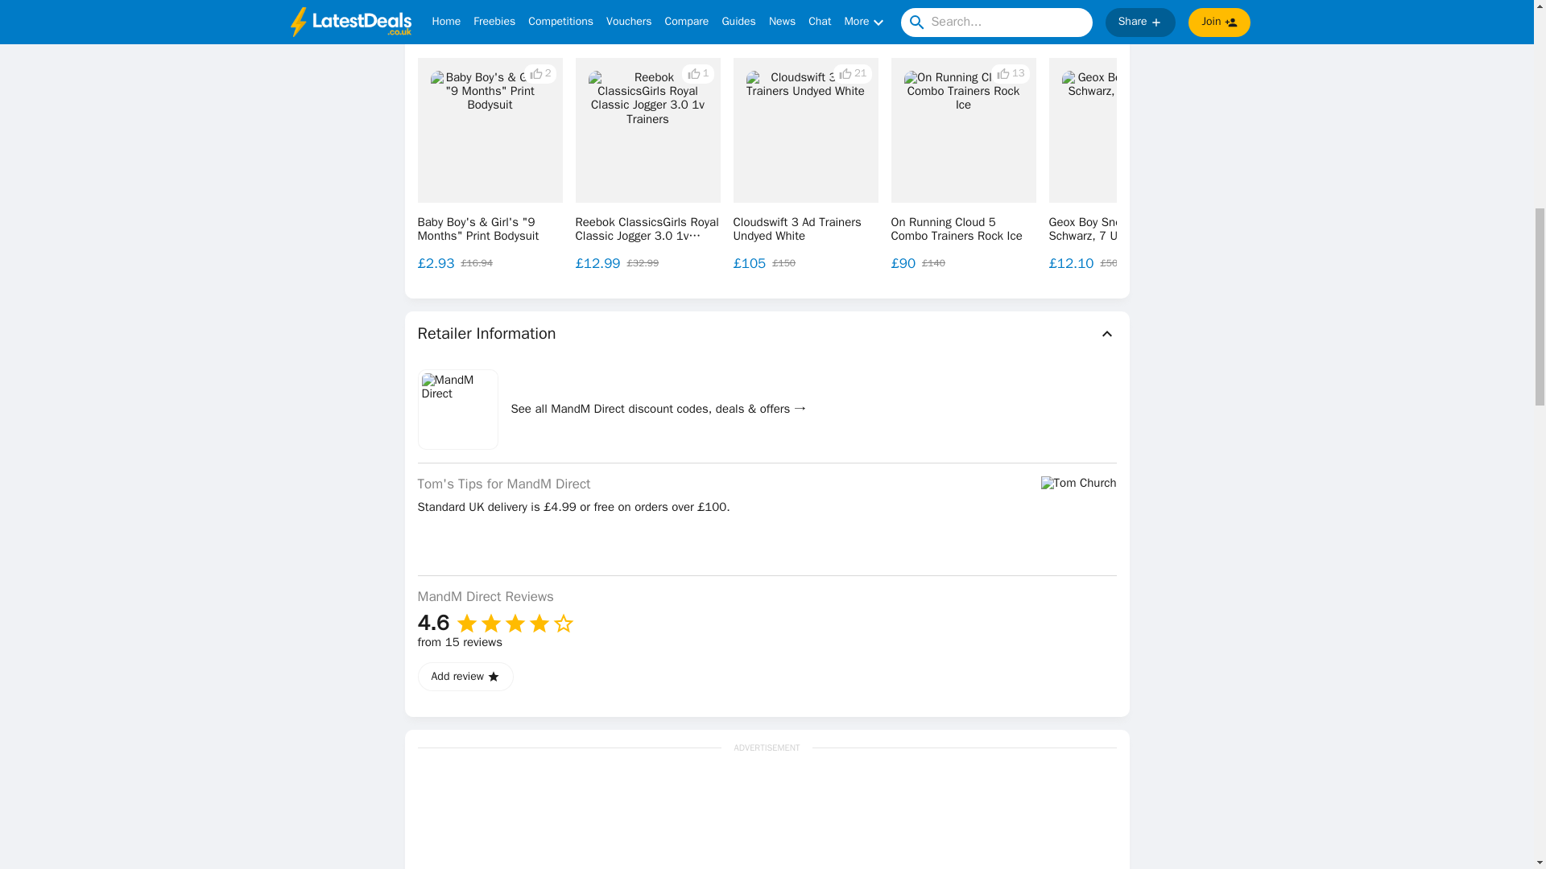 This screenshot has width=1546, height=869. Describe the element at coordinates (1412, 164) in the screenshot. I see `See more offers` at that location.